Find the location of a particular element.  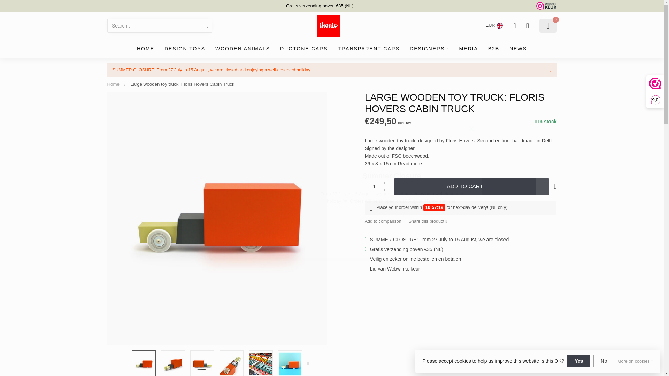

Home is located at coordinates (113, 84).